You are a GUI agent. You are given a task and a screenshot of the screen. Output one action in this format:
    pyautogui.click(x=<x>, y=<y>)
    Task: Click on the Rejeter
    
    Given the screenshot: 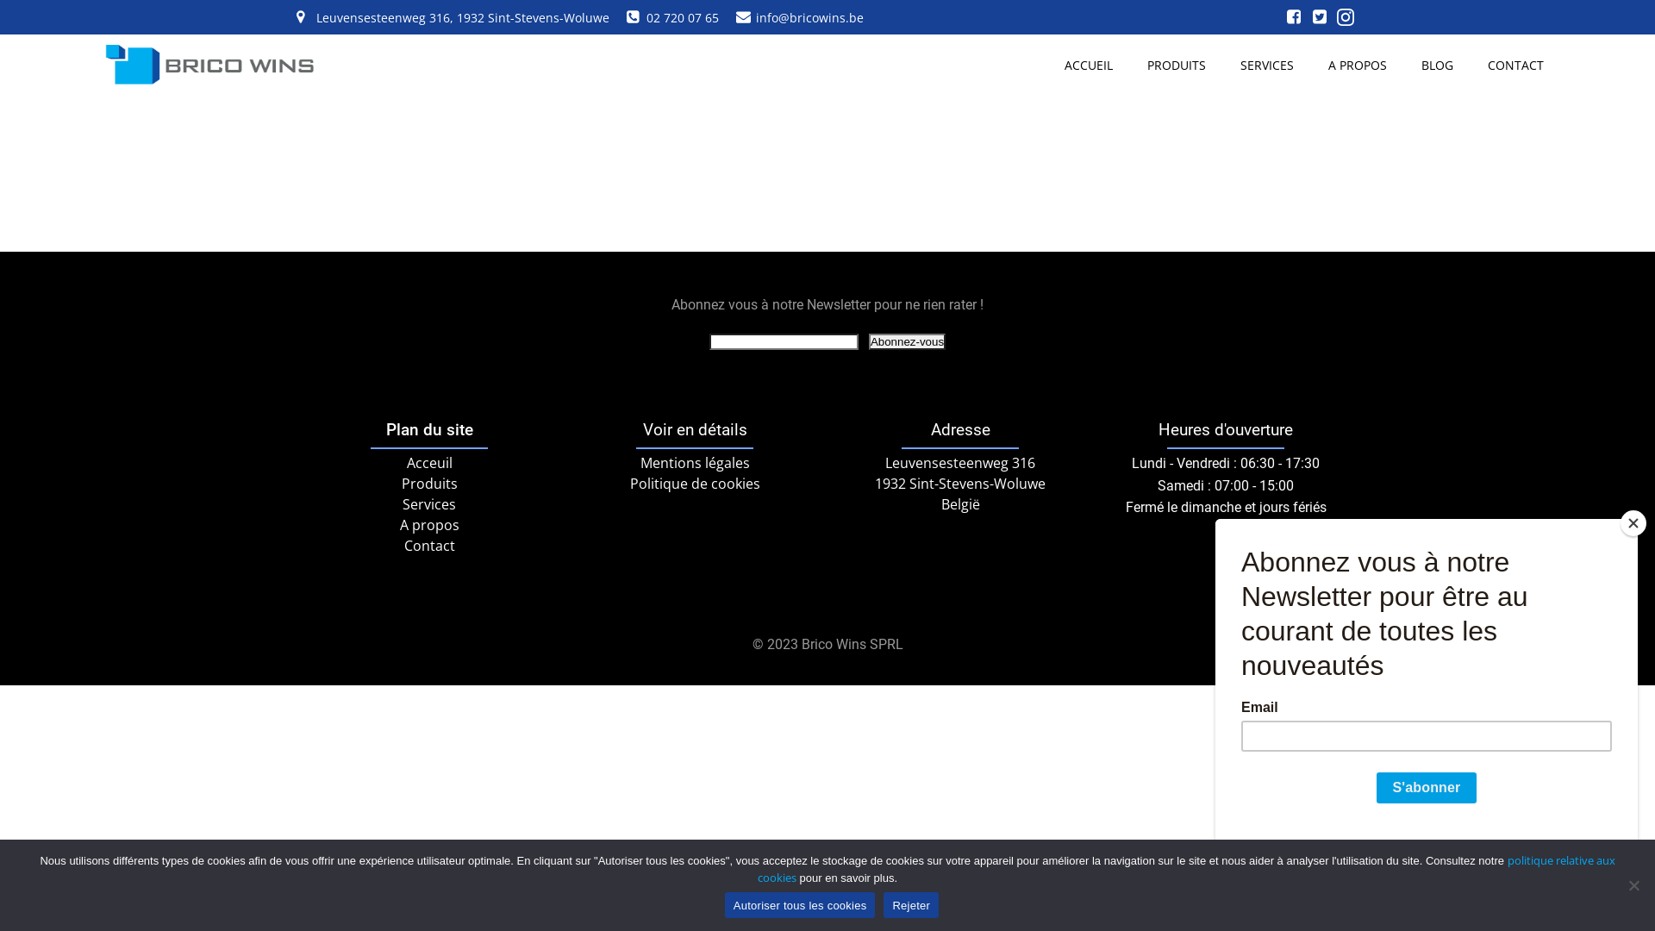 What is the action you would take?
    pyautogui.click(x=1633, y=885)
    